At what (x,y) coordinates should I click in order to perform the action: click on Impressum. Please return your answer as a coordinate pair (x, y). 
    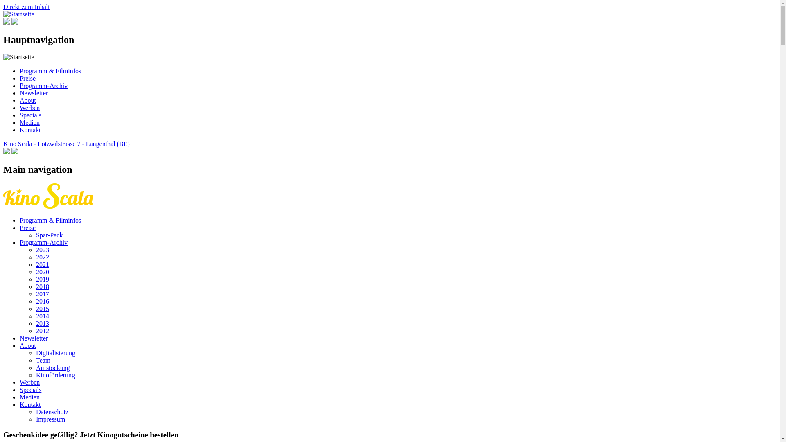
    Looking at the image, I should click on (51, 419).